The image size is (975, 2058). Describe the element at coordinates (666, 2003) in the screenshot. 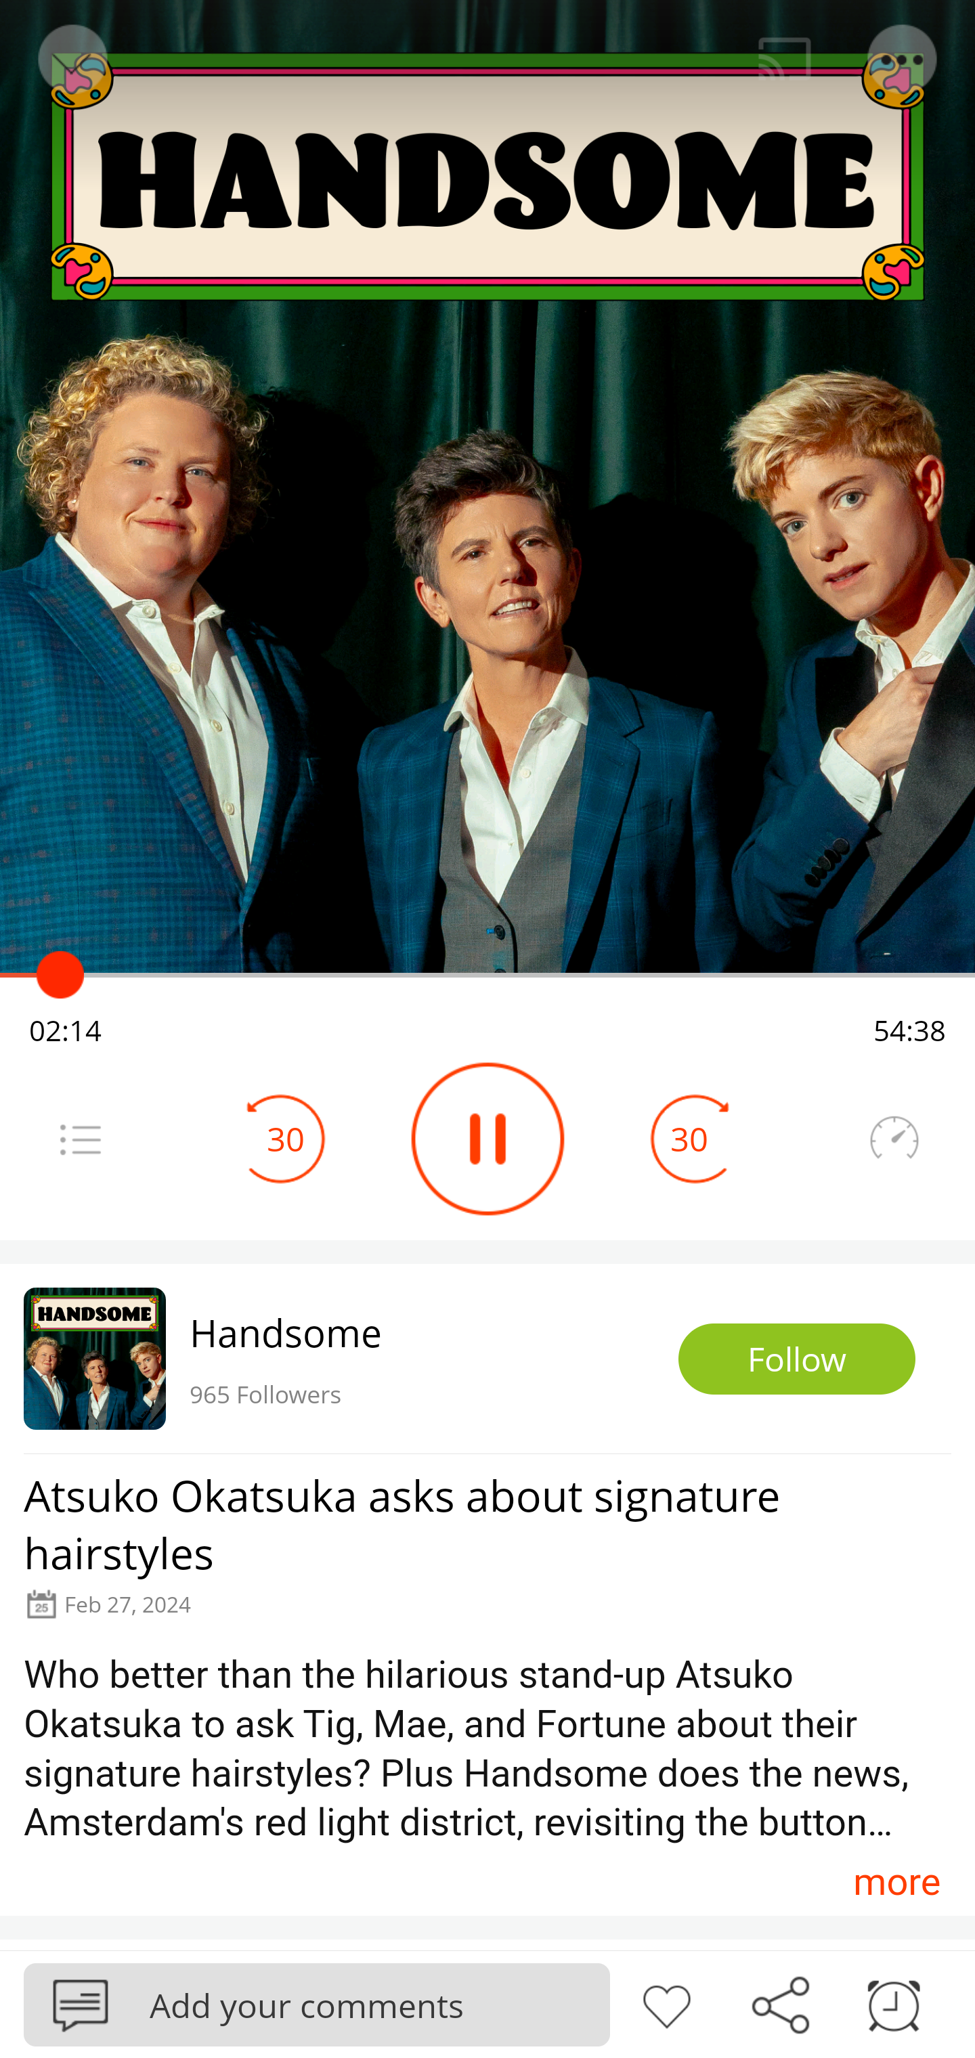

I see `Like` at that location.